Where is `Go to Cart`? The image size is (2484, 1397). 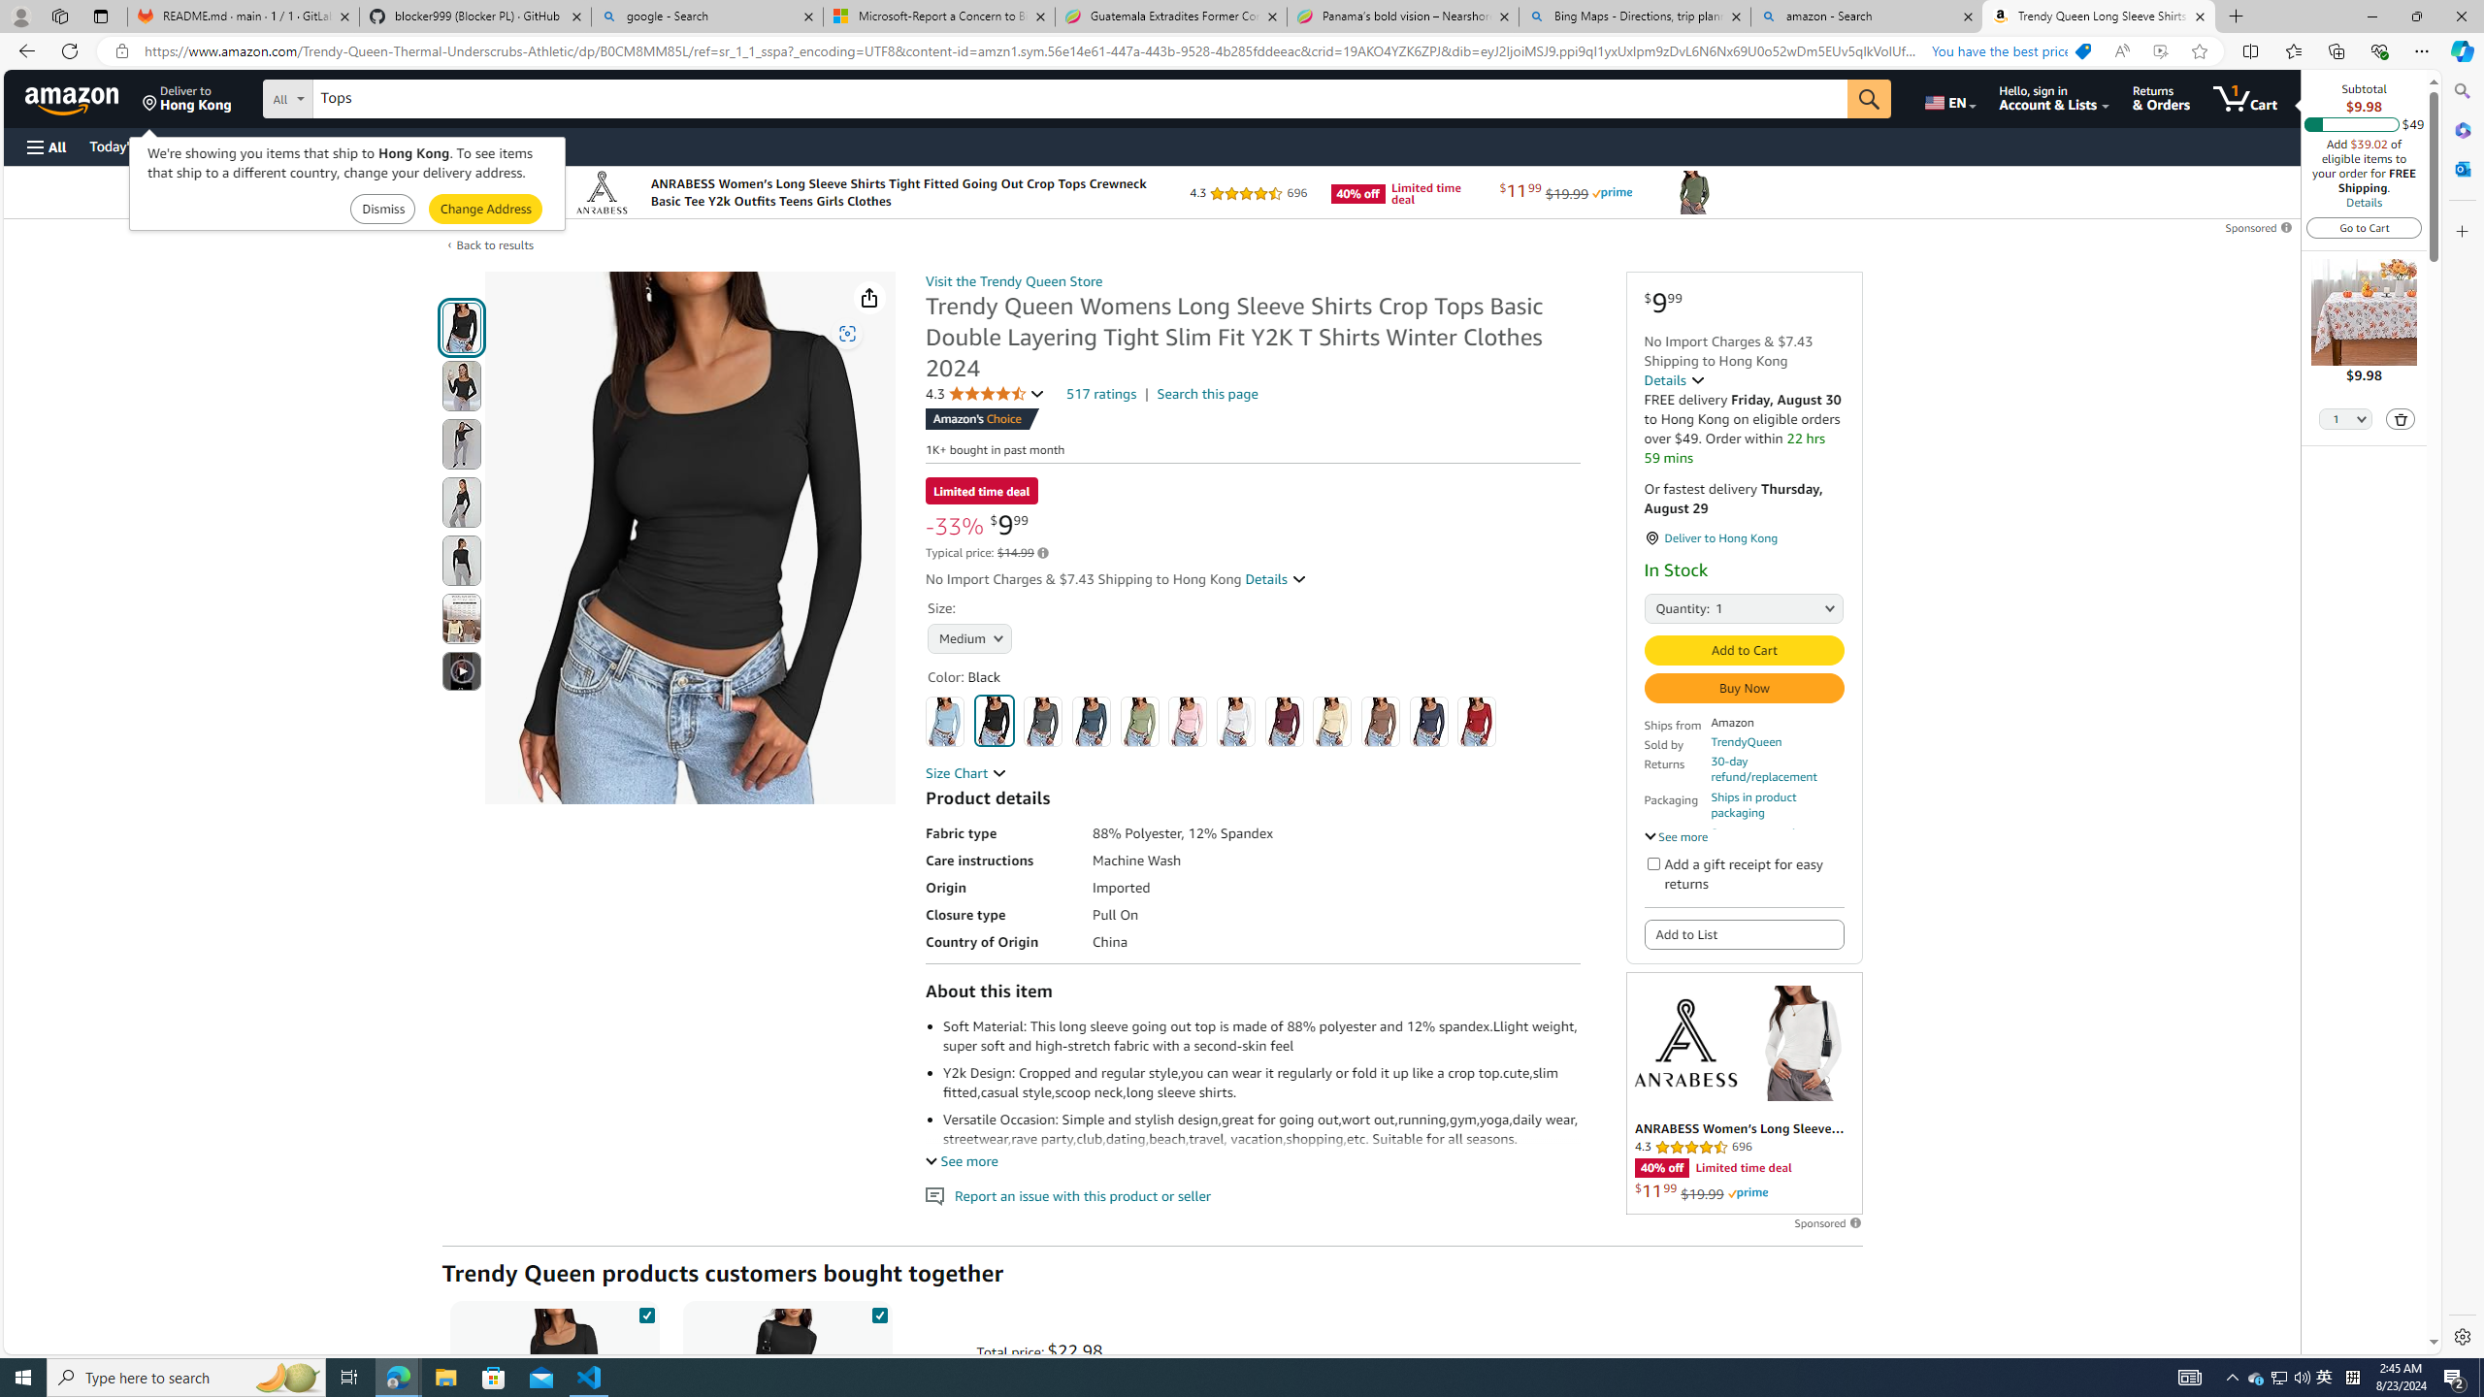 Go to Cart is located at coordinates (2365, 227).